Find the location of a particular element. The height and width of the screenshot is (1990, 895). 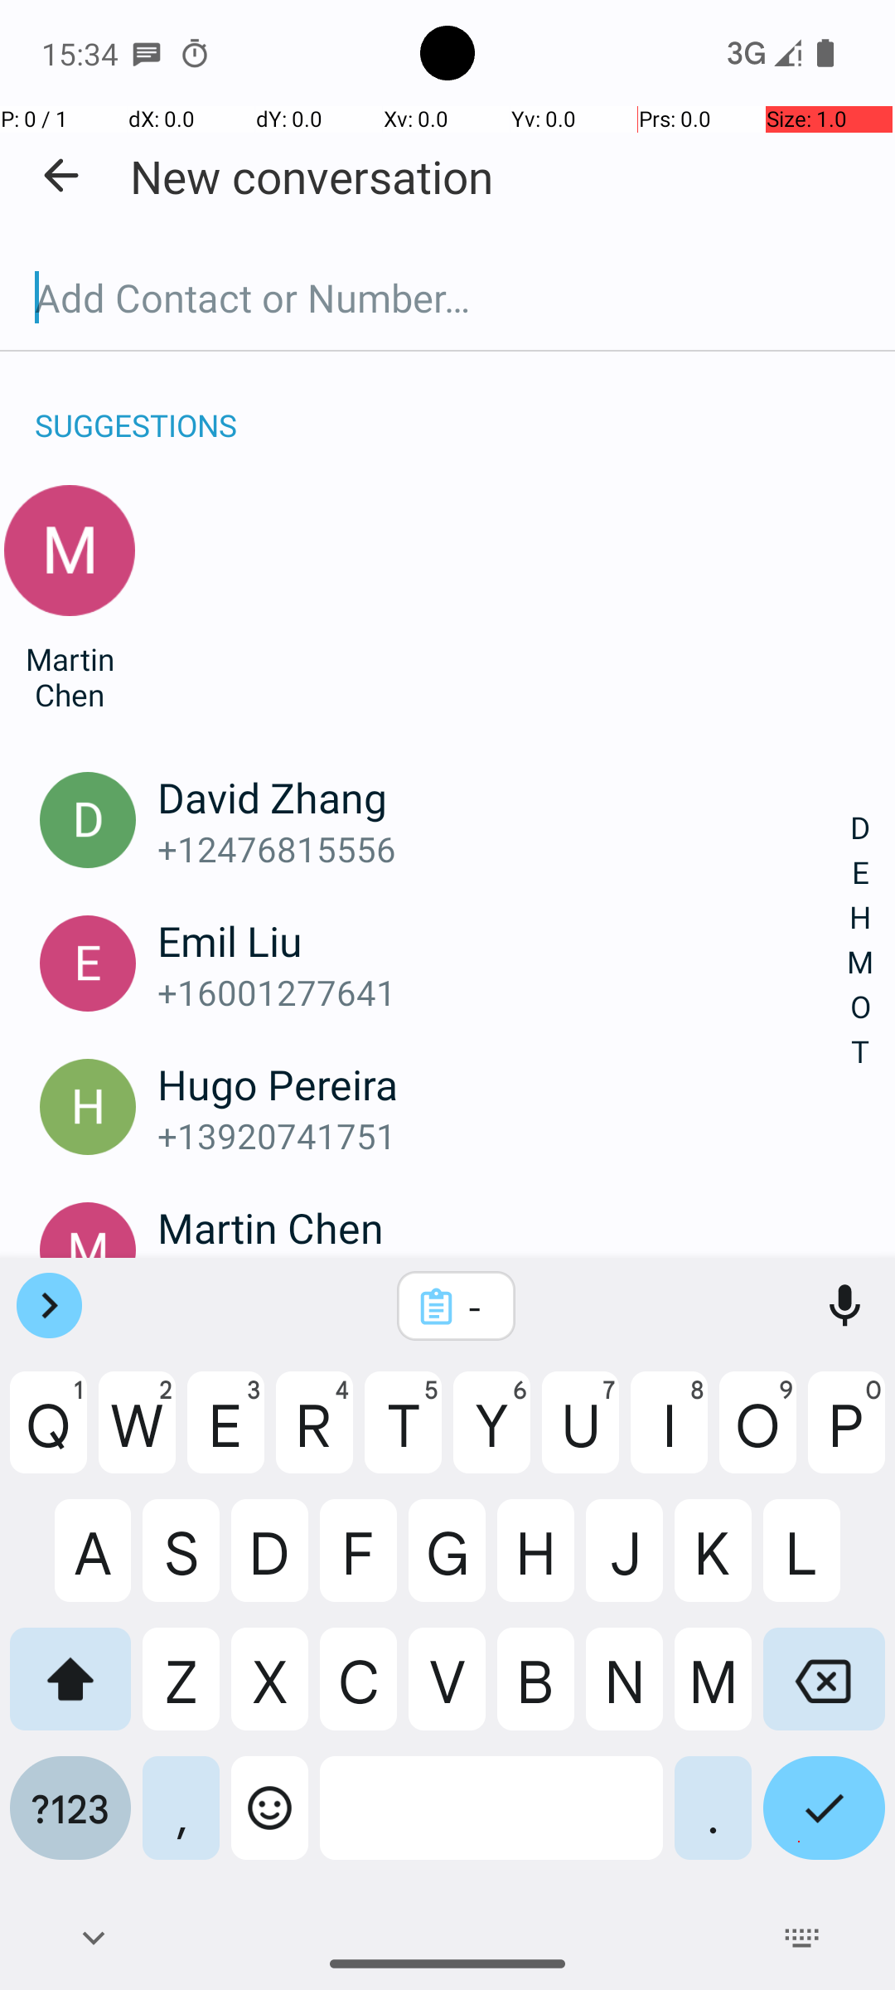

+12476815556 is located at coordinates (504, 849).